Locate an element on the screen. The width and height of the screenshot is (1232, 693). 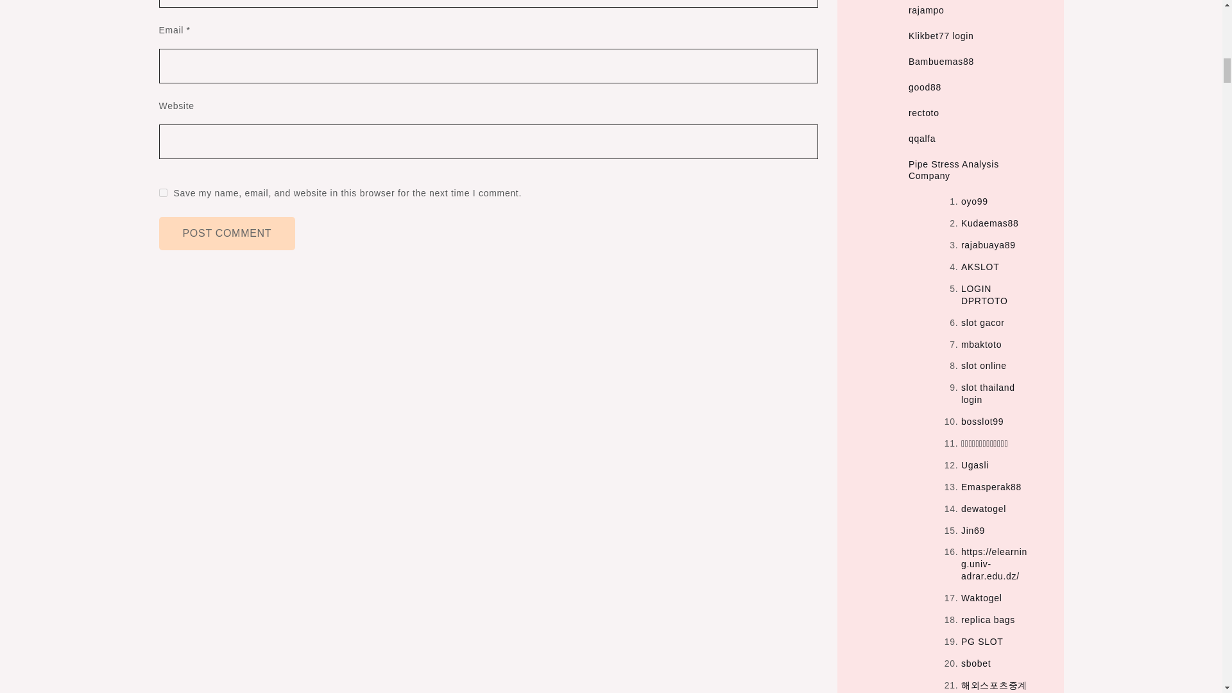
yes is located at coordinates (163, 193).